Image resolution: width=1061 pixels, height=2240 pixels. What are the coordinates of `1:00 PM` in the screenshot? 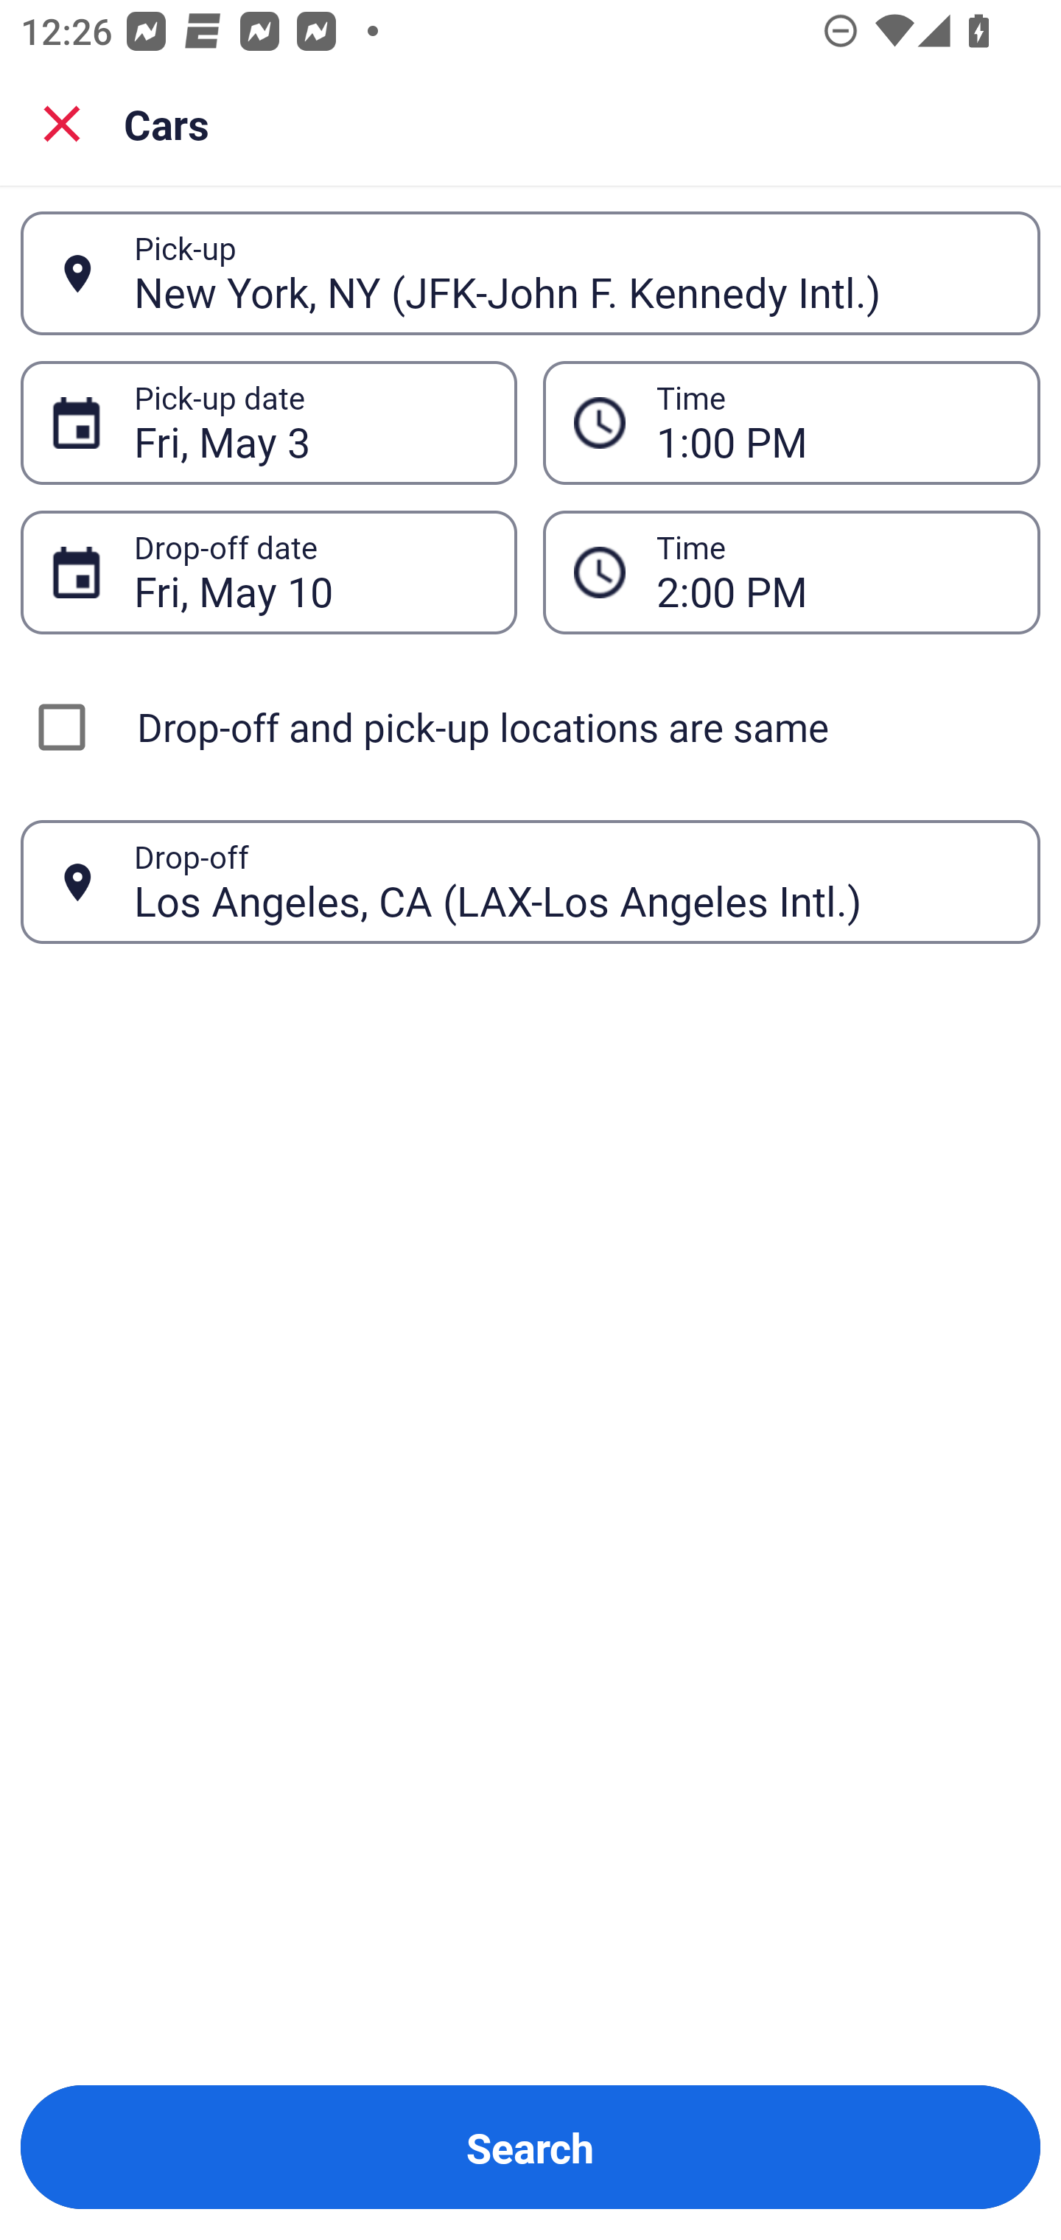 It's located at (791, 421).